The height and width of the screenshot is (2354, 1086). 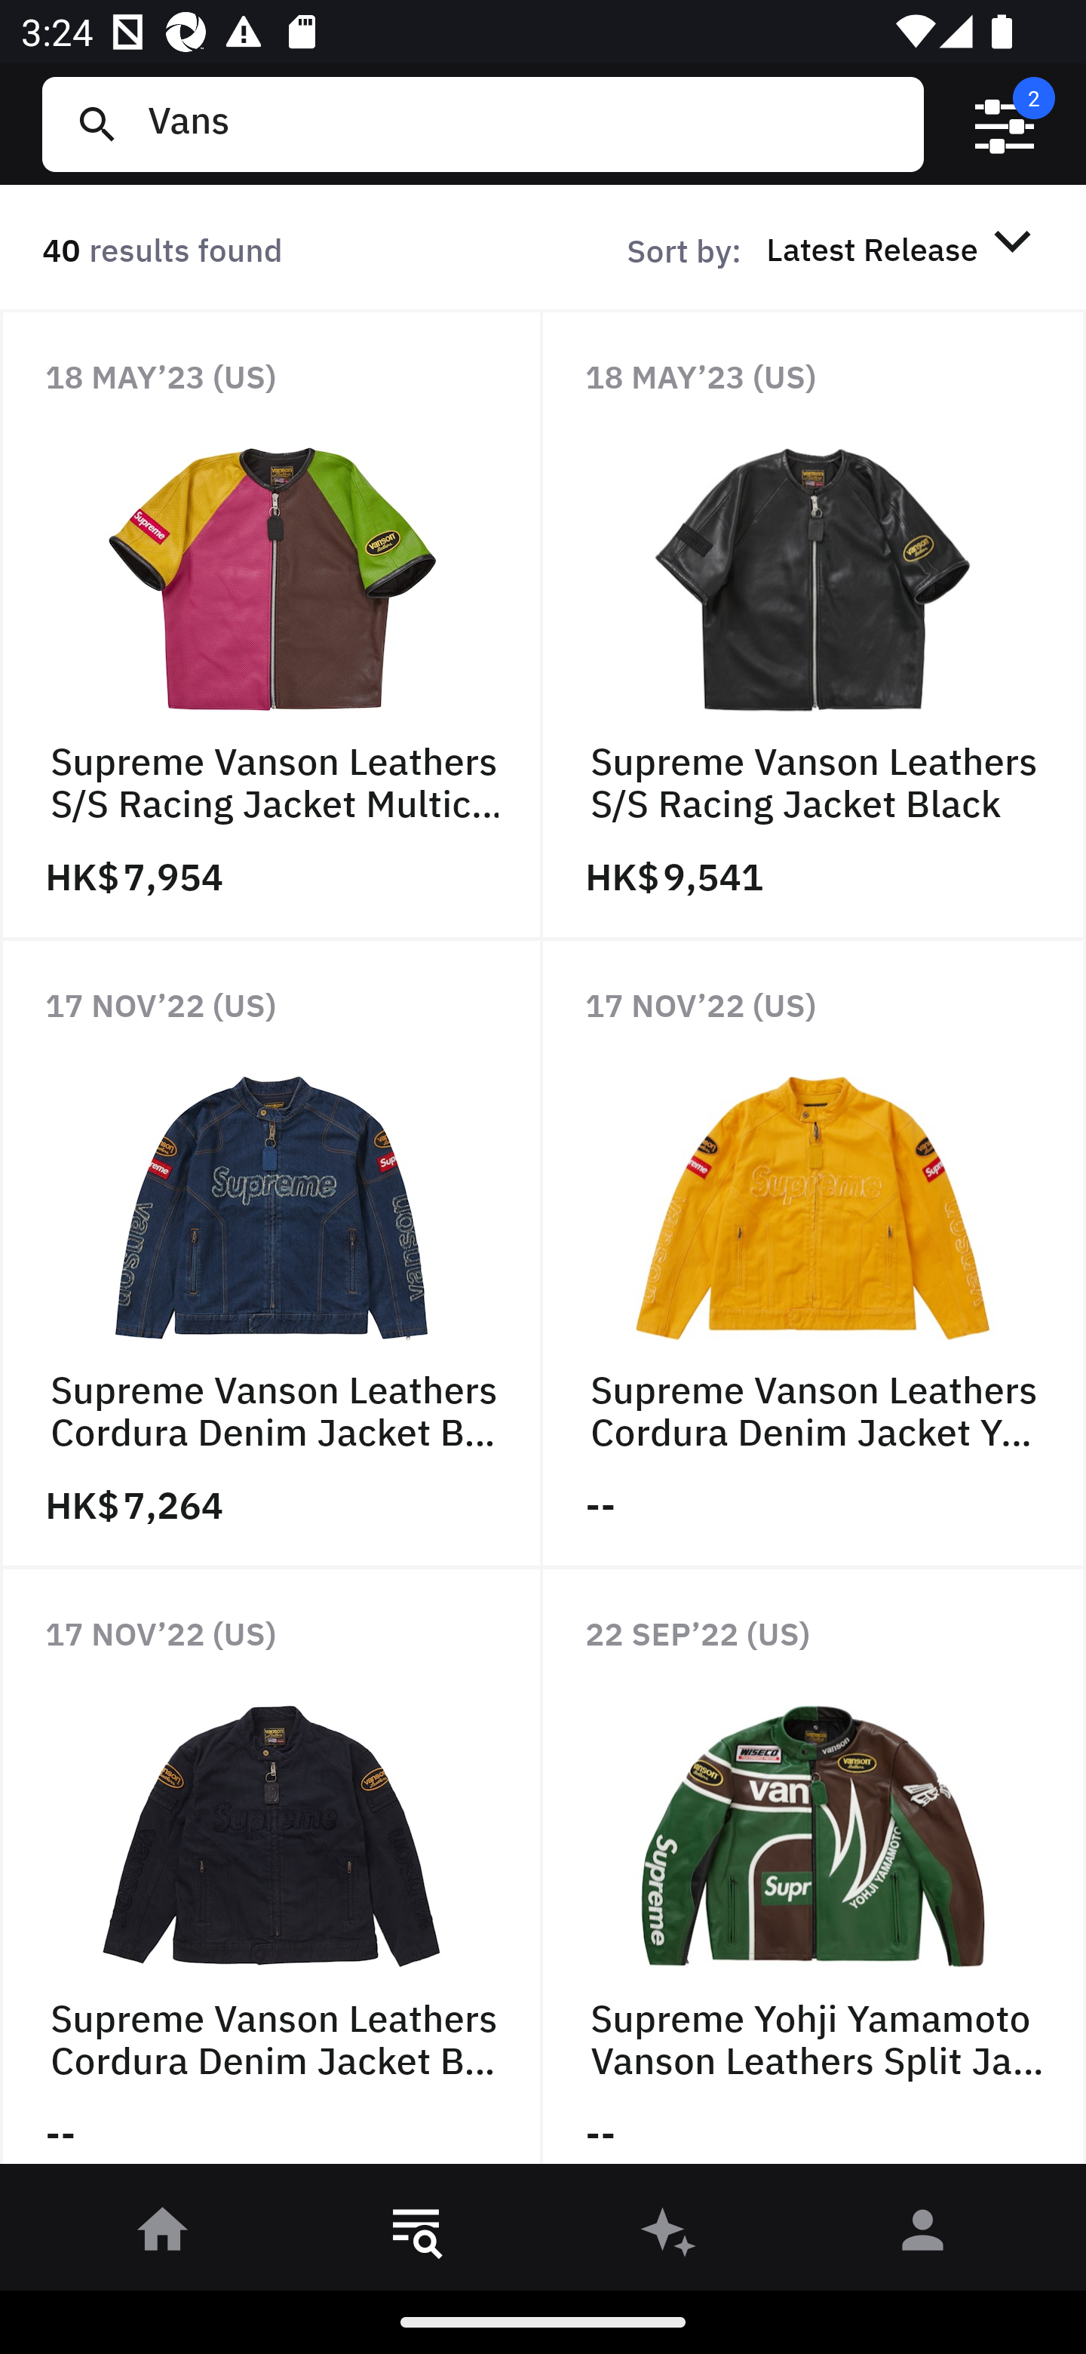 I want to click on Latest Release , so click(x=903, y=248).